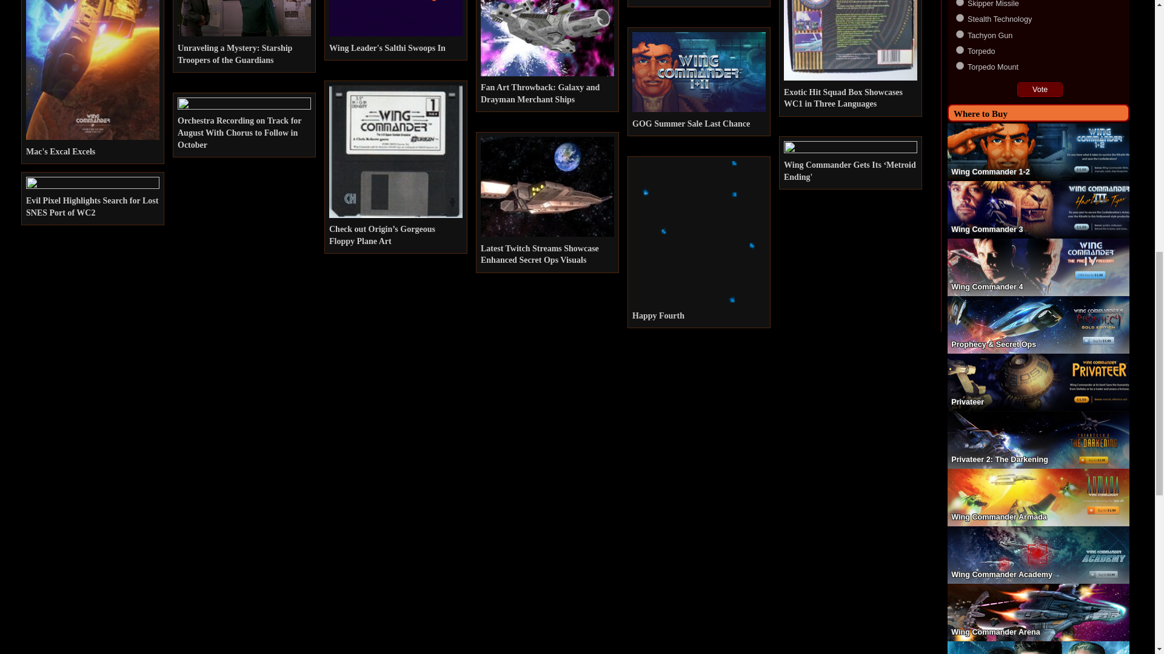 This screenshot has width=1164, height=654. What do you see at coordinates (959, 17) in the screenshot?
I see `8` at bounding box center [959, 17].